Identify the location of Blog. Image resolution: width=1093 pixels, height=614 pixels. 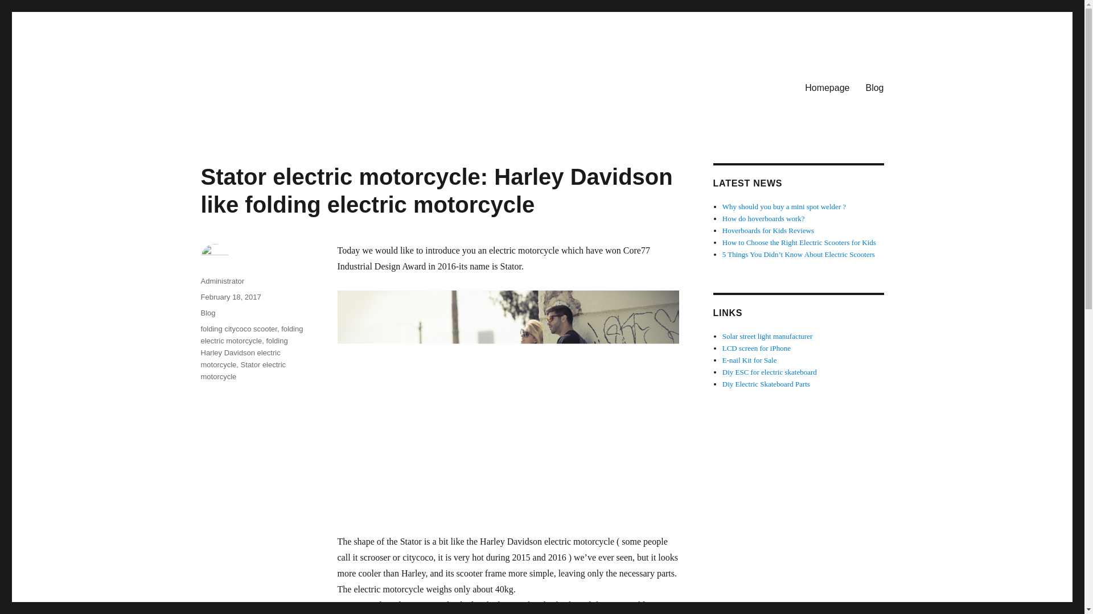
(874, 87).